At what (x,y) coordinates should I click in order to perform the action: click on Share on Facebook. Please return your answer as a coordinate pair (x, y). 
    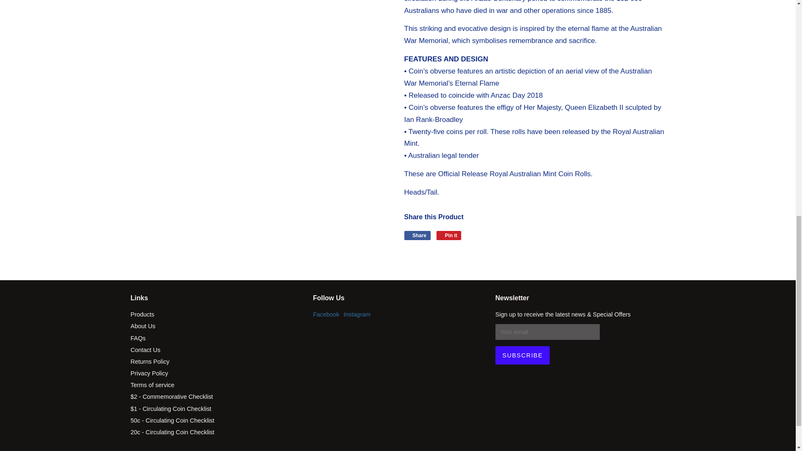
    Looking at the image, I should click on (417, 235).